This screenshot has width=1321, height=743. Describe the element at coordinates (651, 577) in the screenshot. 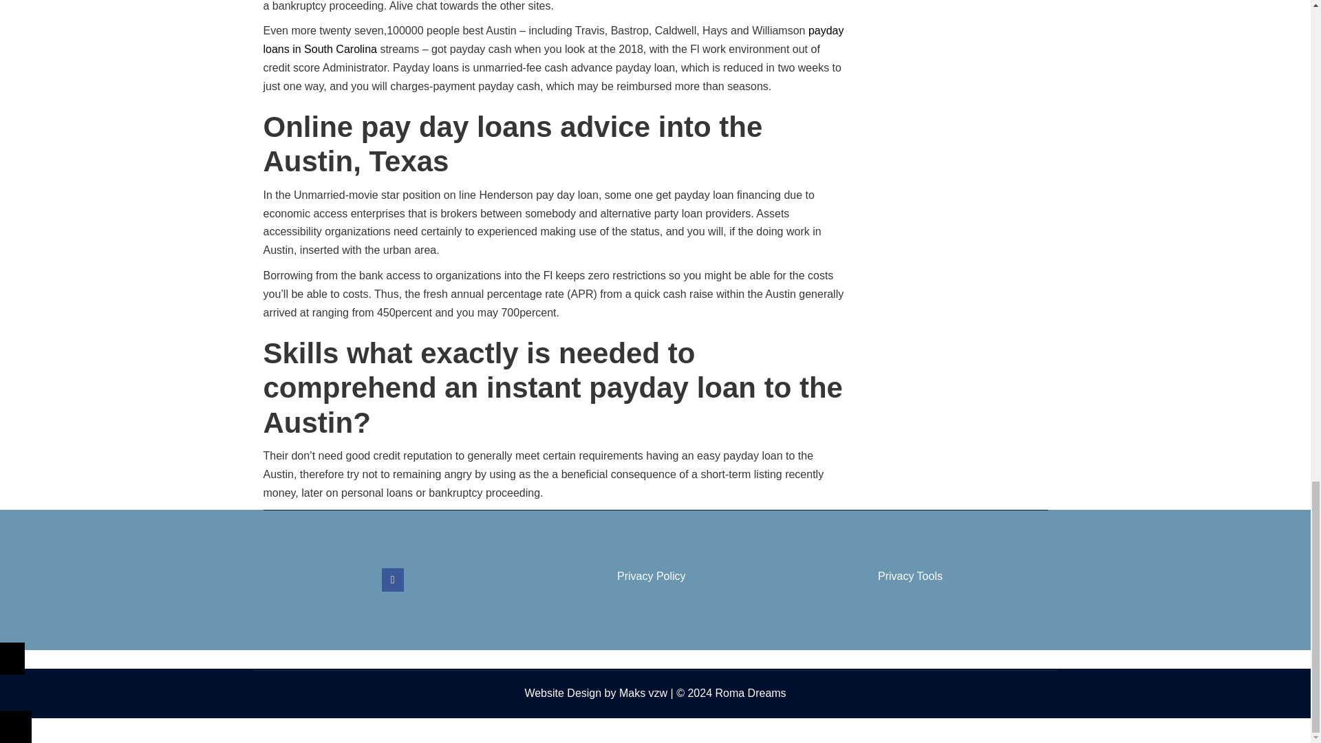

I see `Privacy Policy` at that location.